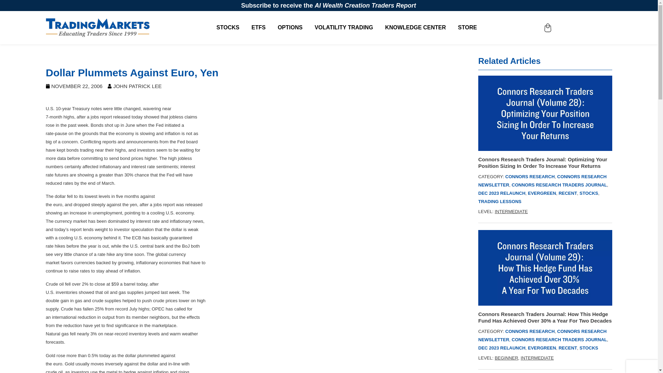  What do you see at coordinates (559, 340) in the screenshot?
I see `CONNORS RESEARCH TRADERS JOURNAL` at bounding box center [559, 340].